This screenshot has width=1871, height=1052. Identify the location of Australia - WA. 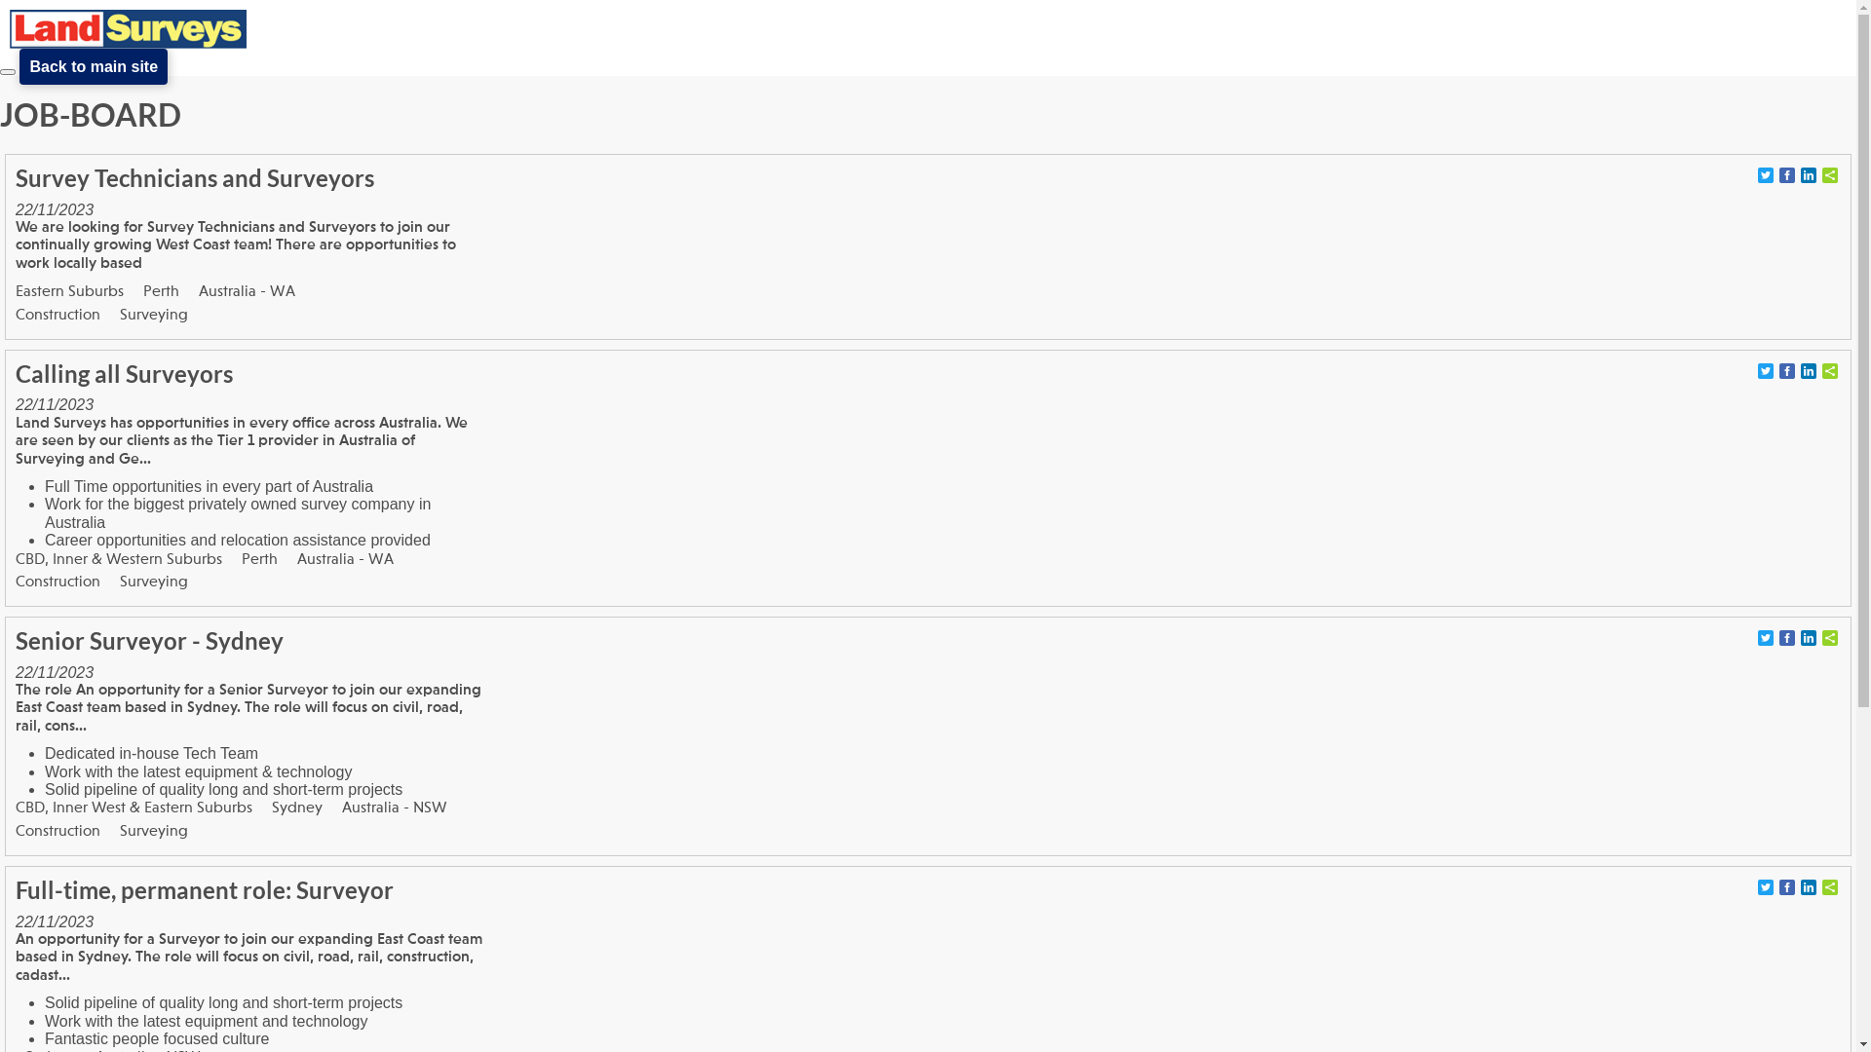
(345, 559).